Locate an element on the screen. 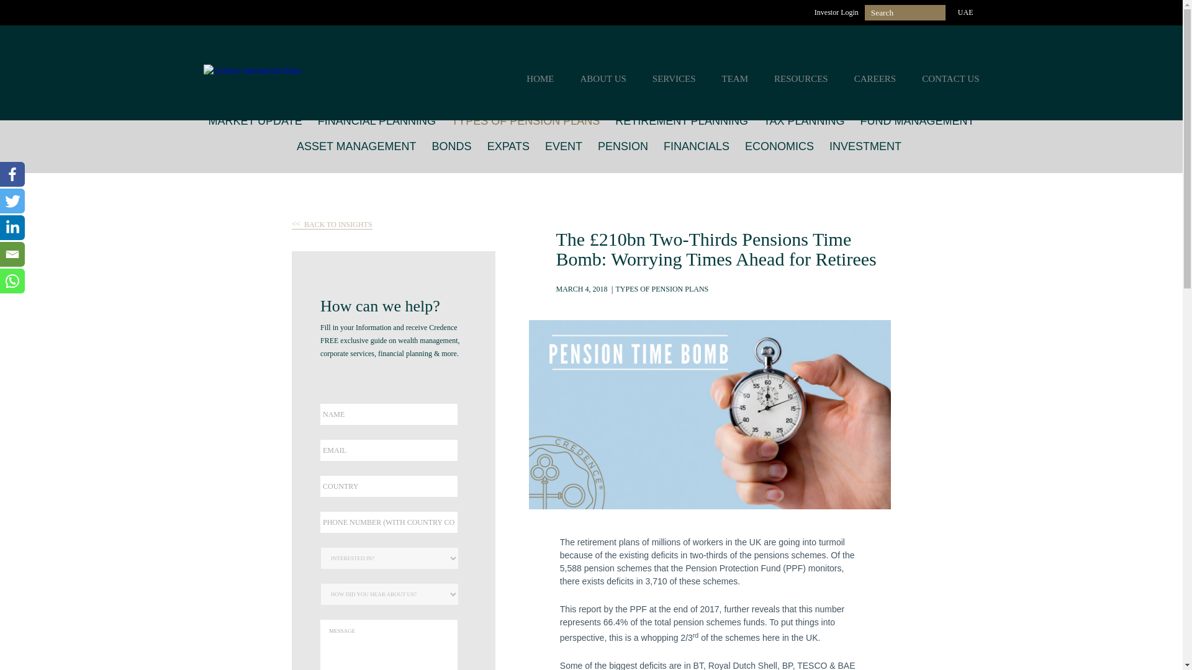 Image resolution: width=1192 pixels, height=670 pixels. Facebook is located at coordinates (12, 174).